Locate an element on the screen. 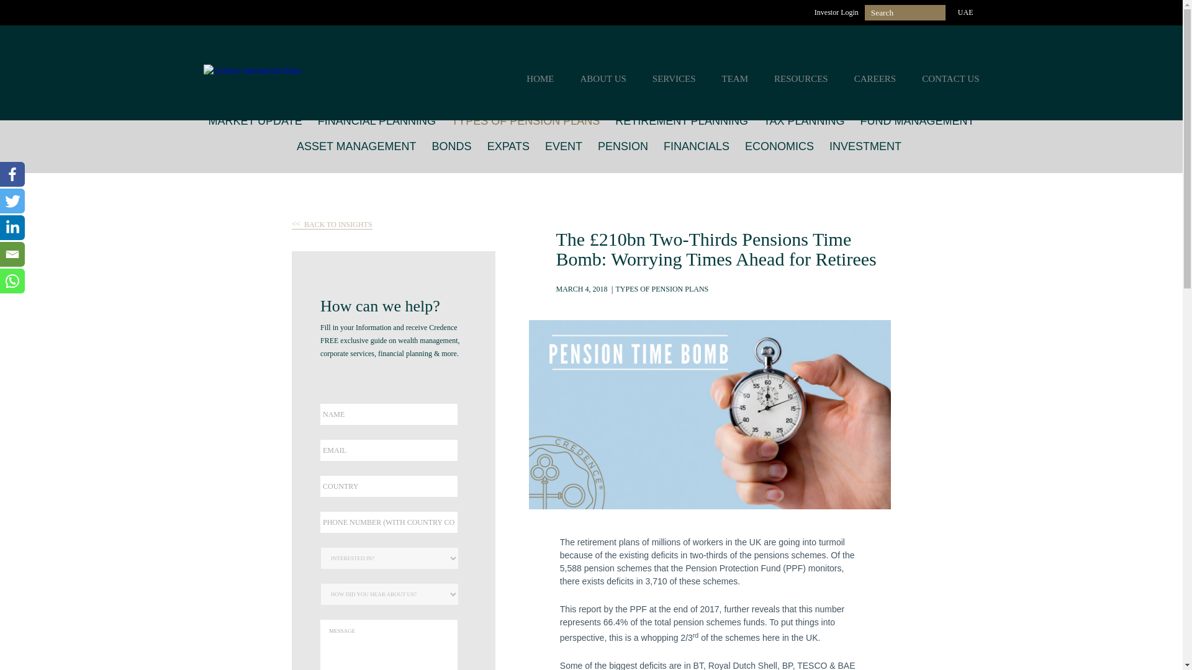 Image resolution: width=1192 pixels, height=670 pixels. Facebook is located at coordinates (12, 174).